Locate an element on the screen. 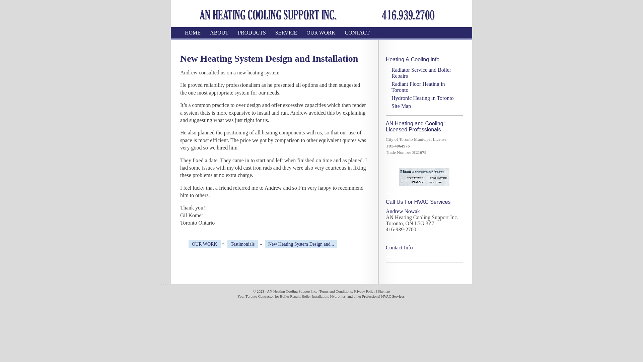  Radiant Floor Heating in Toronto is located at coordinates (418, 87).